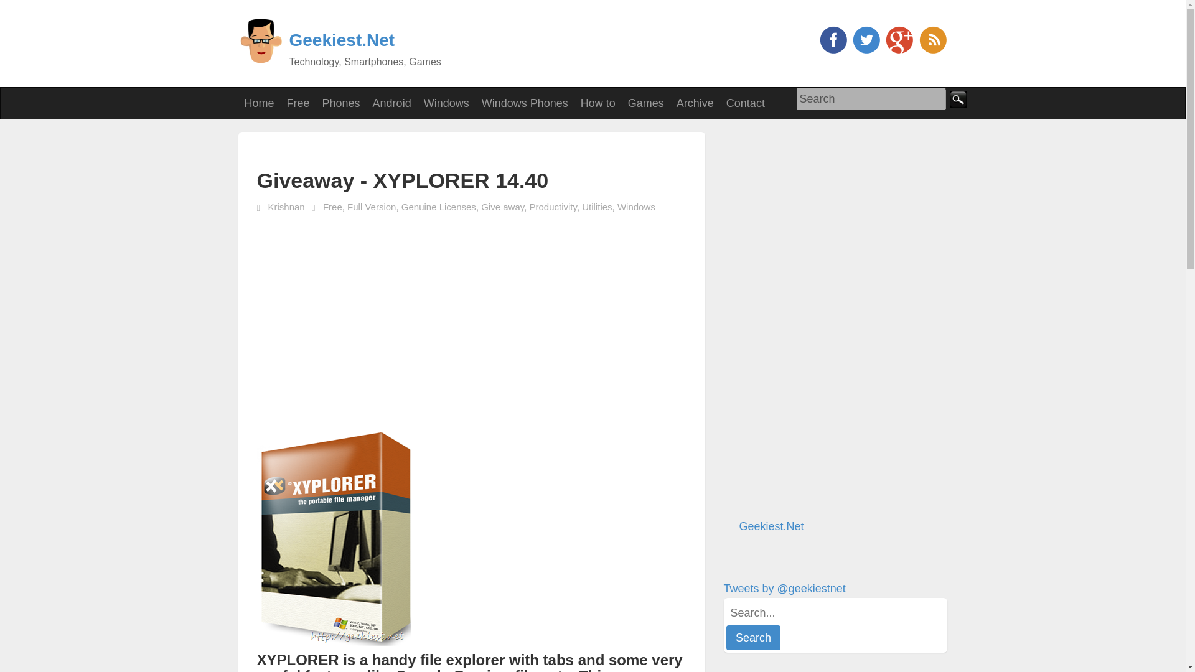  I want to click on Archive, so click(695, 103).